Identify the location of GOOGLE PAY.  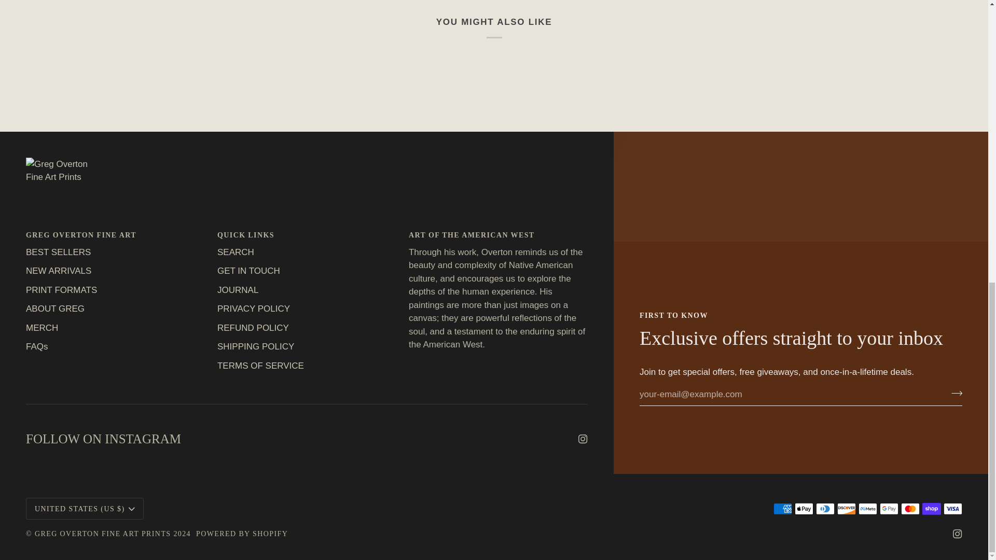
(889, 508).